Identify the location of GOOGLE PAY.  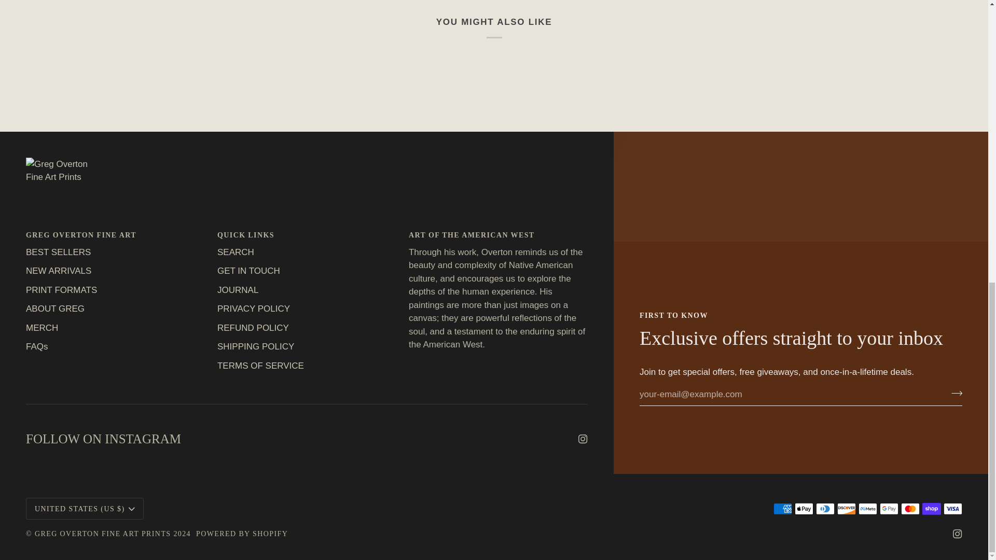
(889, 508).